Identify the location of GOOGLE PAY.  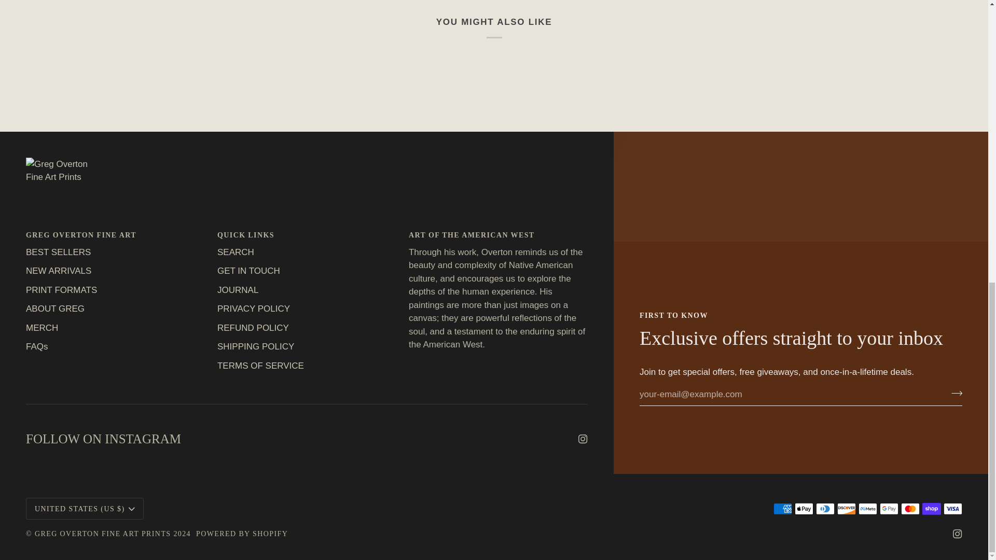
(889, 508).